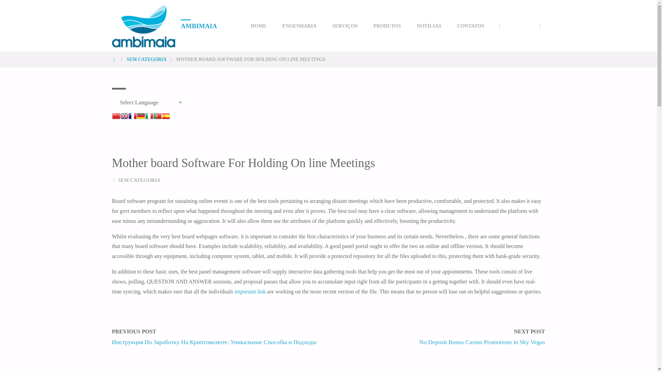  I want to click on SEM CATEGORIA, so click(139, 180).